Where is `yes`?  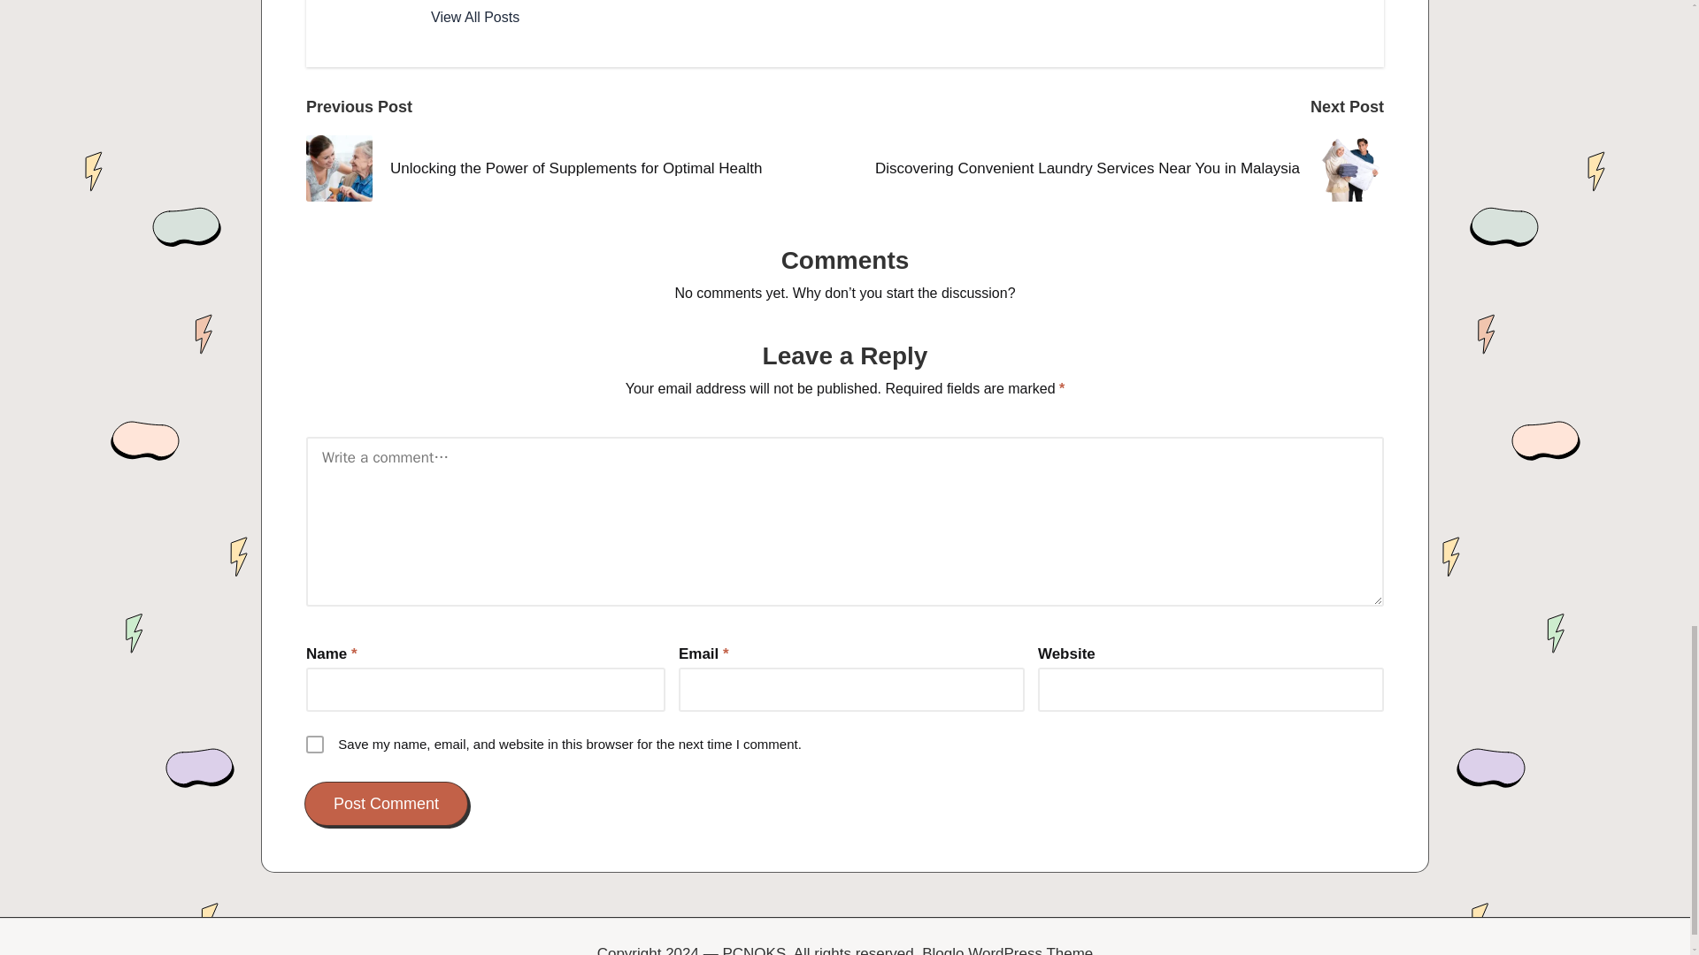 yes is located at coordinates (315, 745).